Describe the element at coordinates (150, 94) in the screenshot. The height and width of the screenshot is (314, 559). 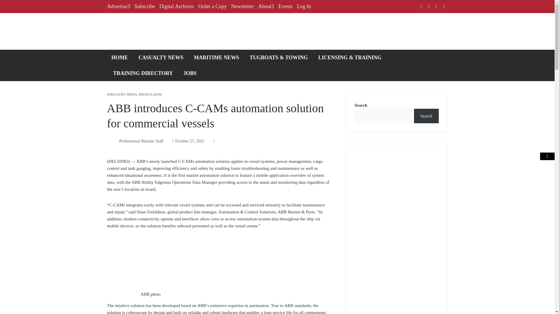
I see `PROPULSION` at that location.